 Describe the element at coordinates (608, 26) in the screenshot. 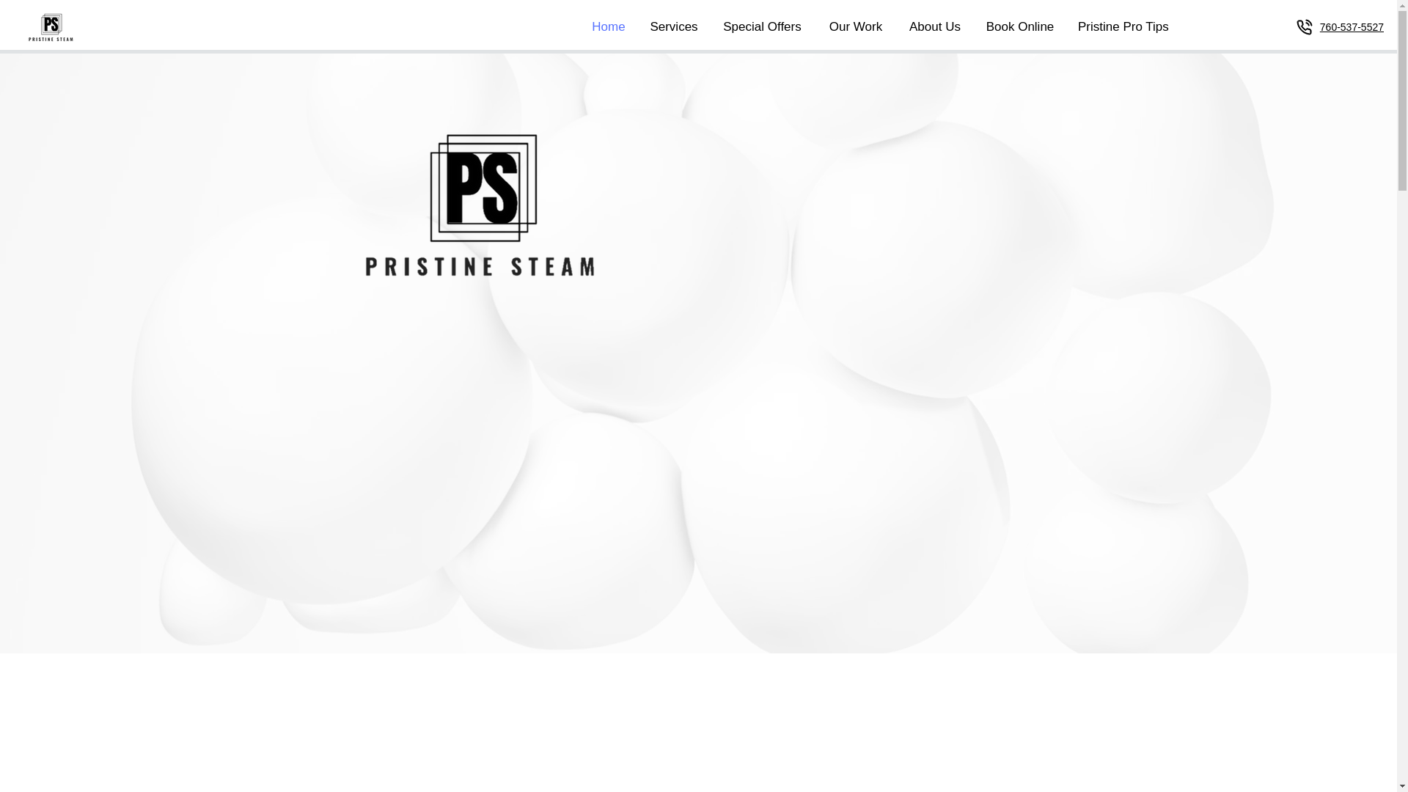

I see `Home` at that location.